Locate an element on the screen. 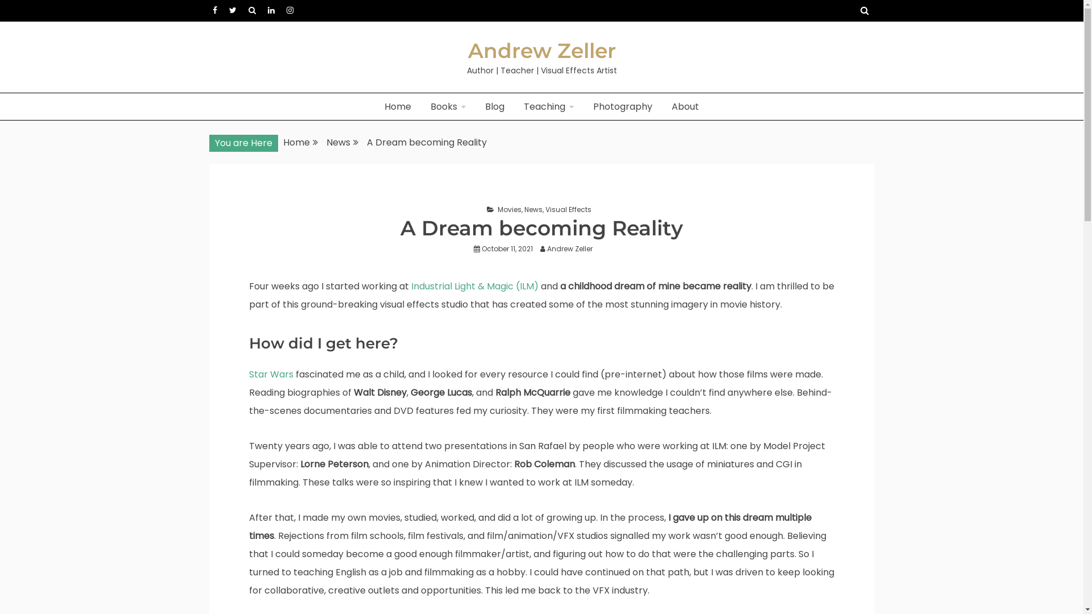  News is located at coordinates (338, 142).